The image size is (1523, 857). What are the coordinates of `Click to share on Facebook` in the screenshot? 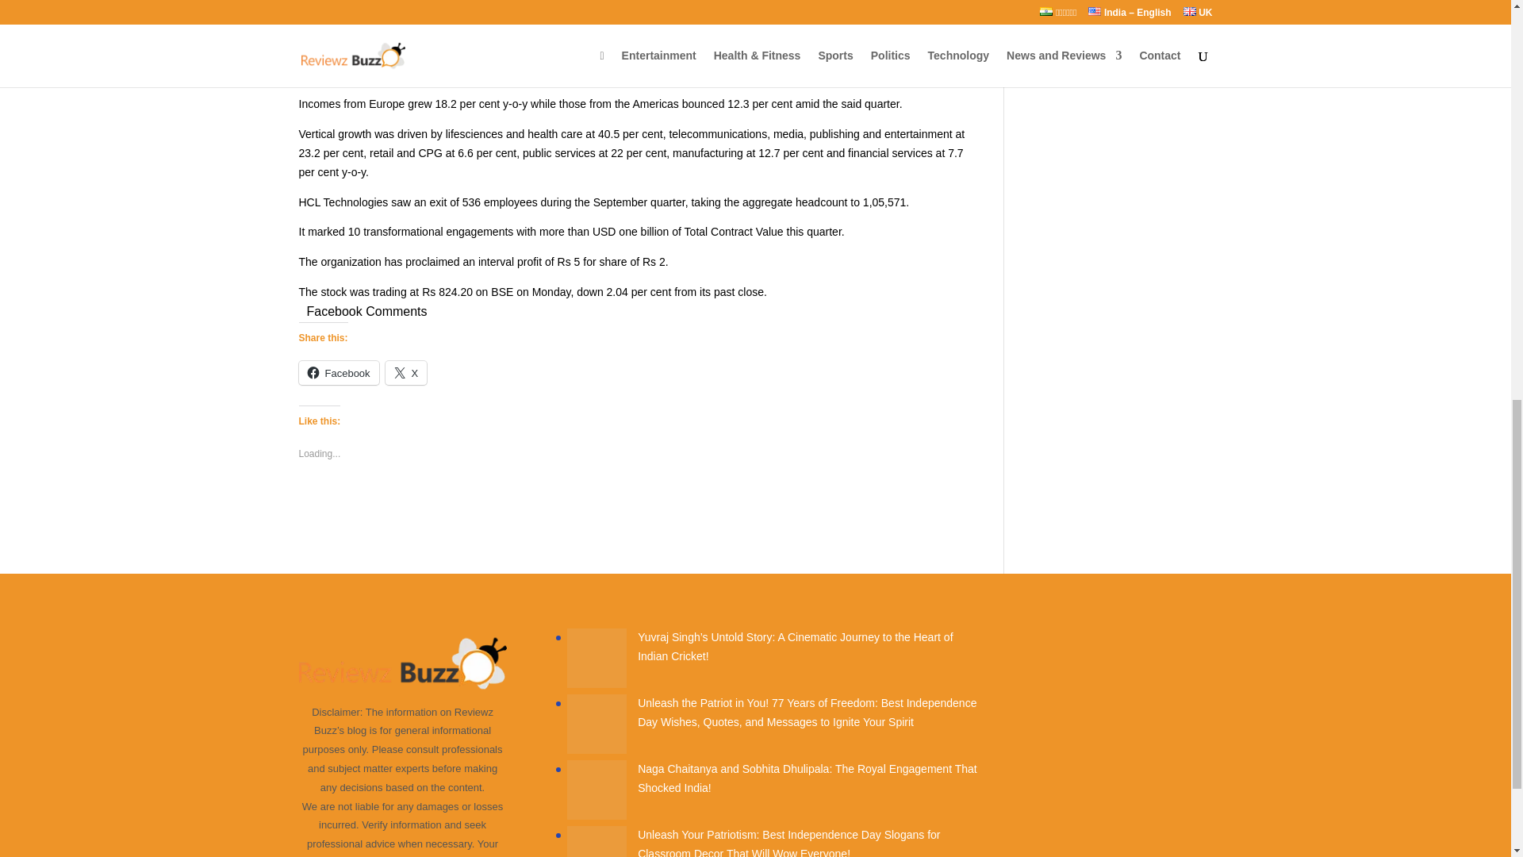 It's located at (338, 372).